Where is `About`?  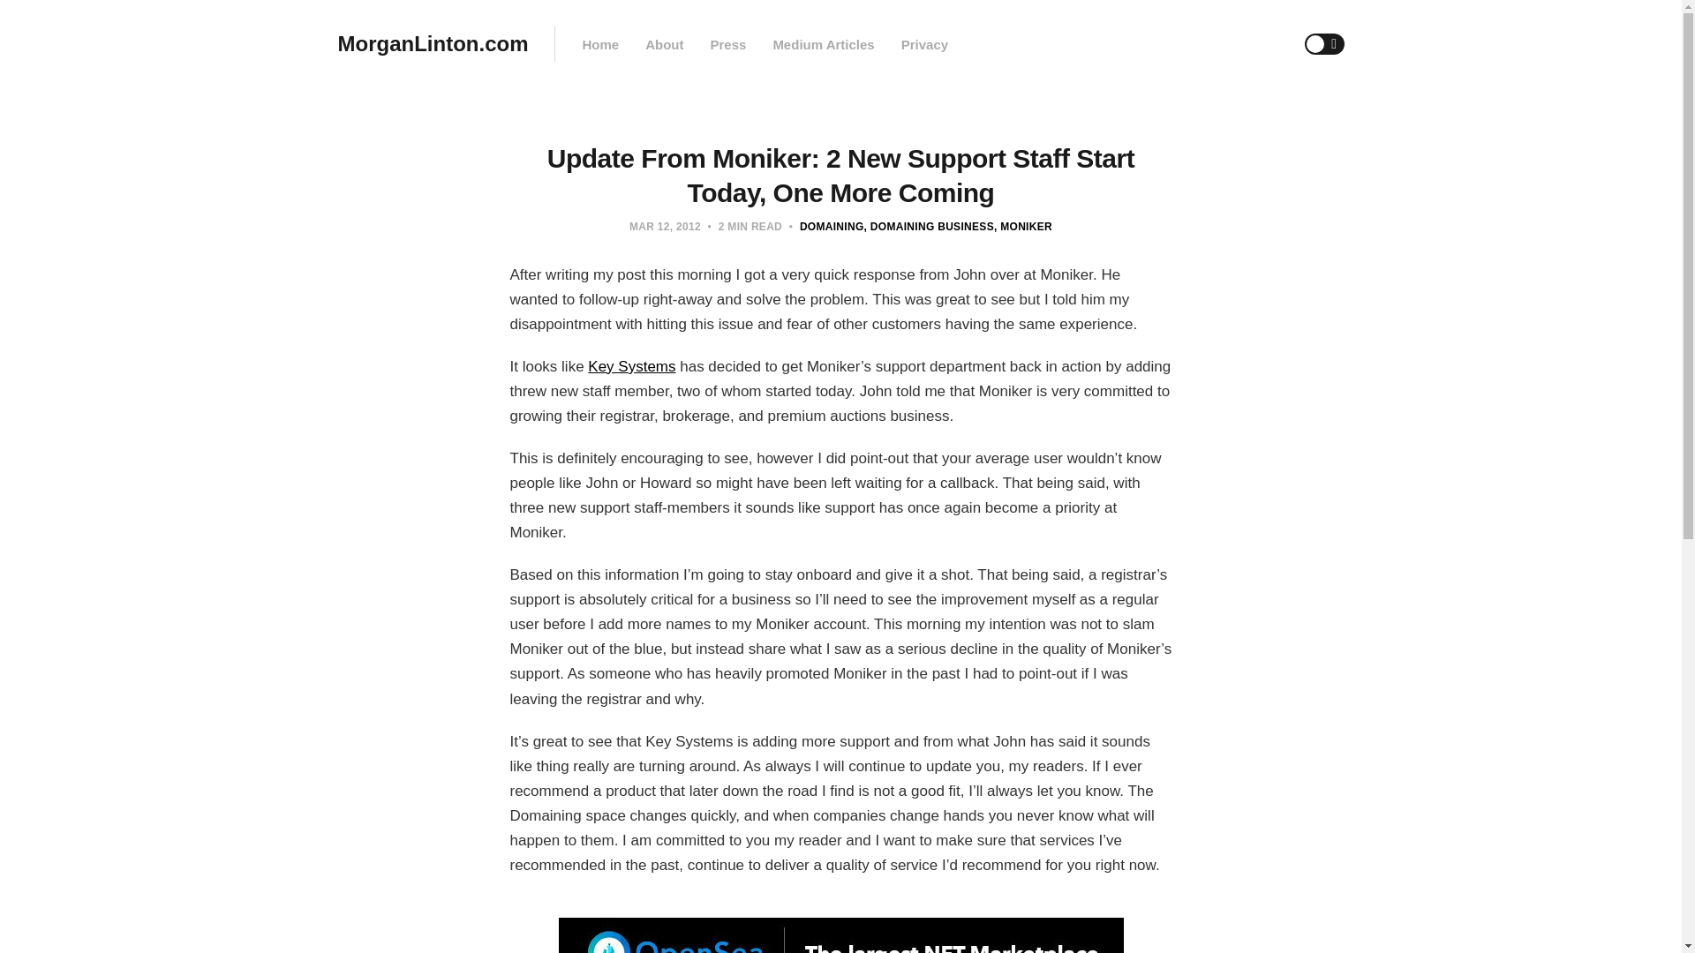 About is located at coordinates (664, 44).